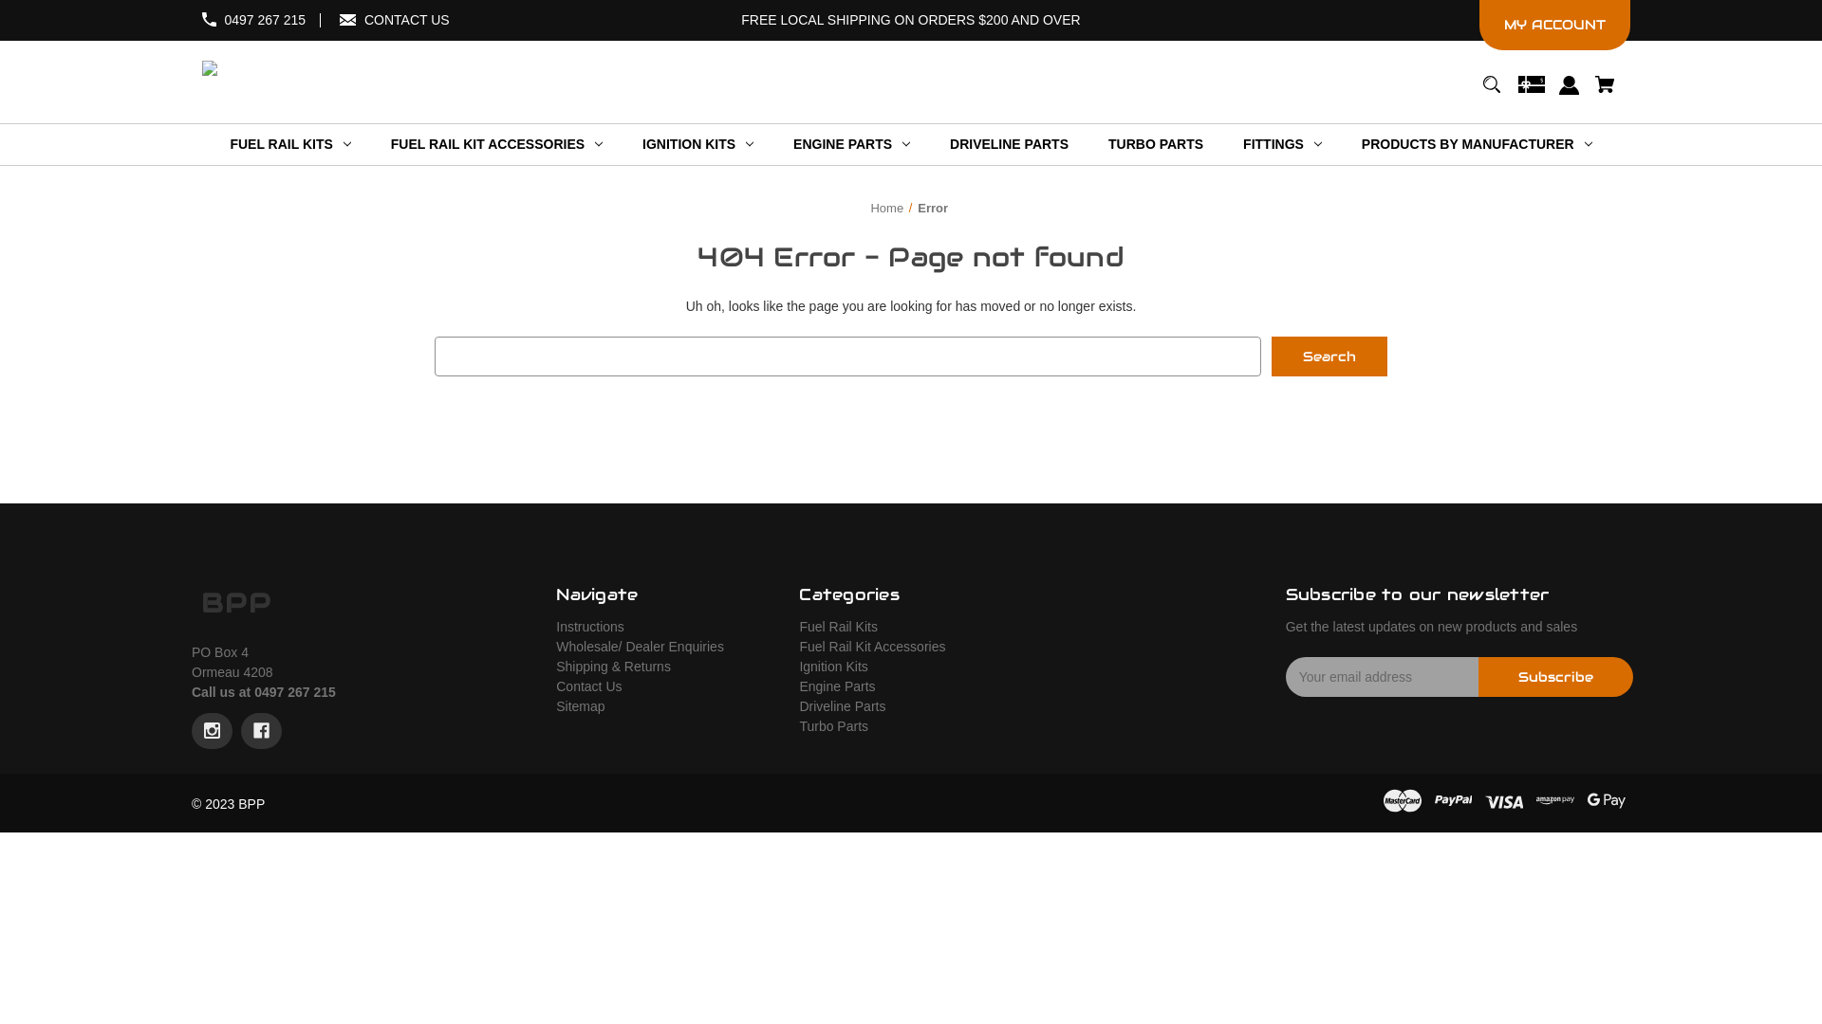 Image resolution: width=1822 pixels, height=1024 pixels. What do you see at coordinates (1283, 144) in the screenshot?
I see `FITTINGS` at bounding box center [1283, 144].